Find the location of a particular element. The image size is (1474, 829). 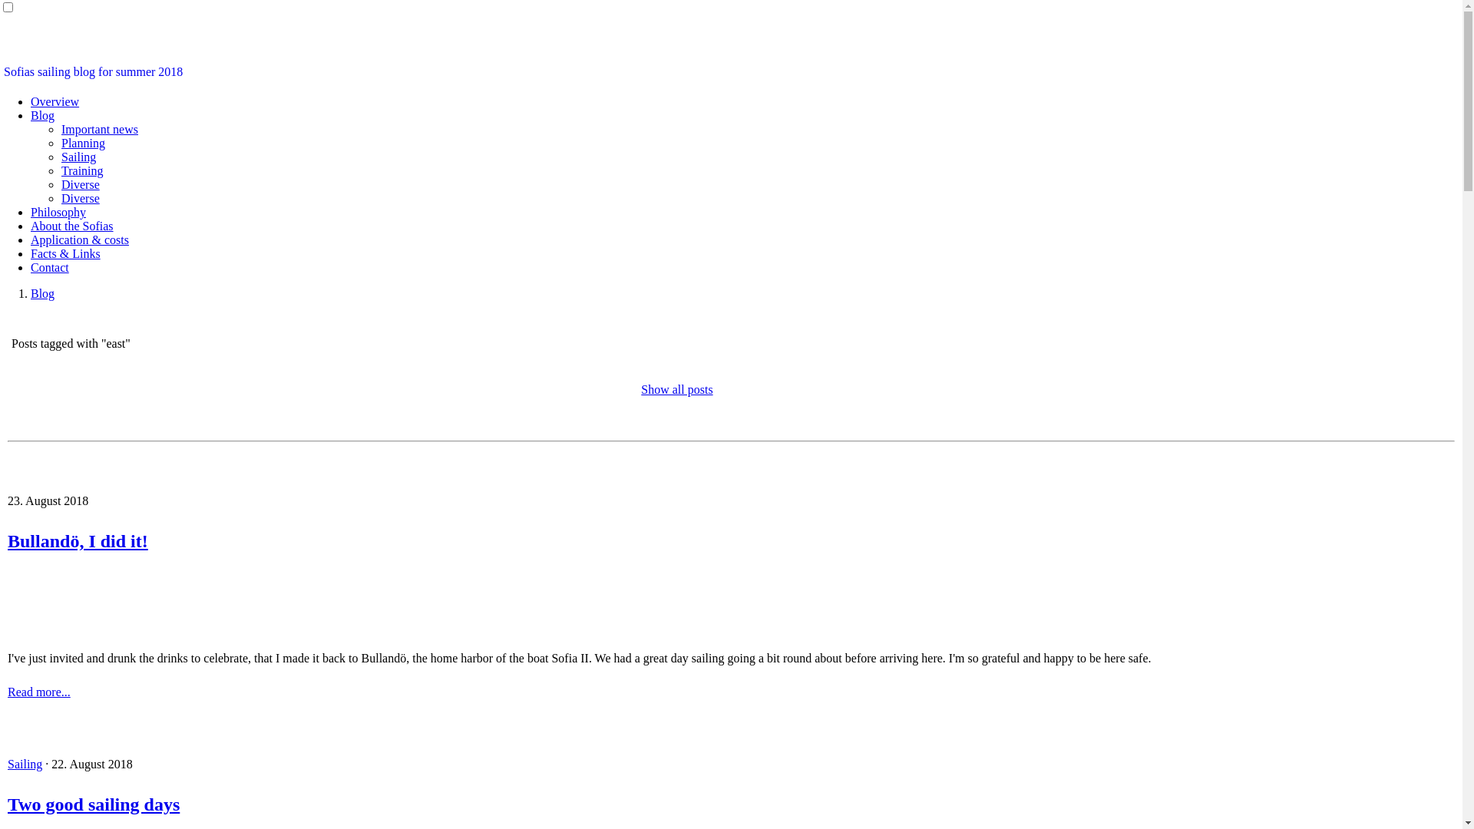

Sailing is located at coordinates (78, 157).